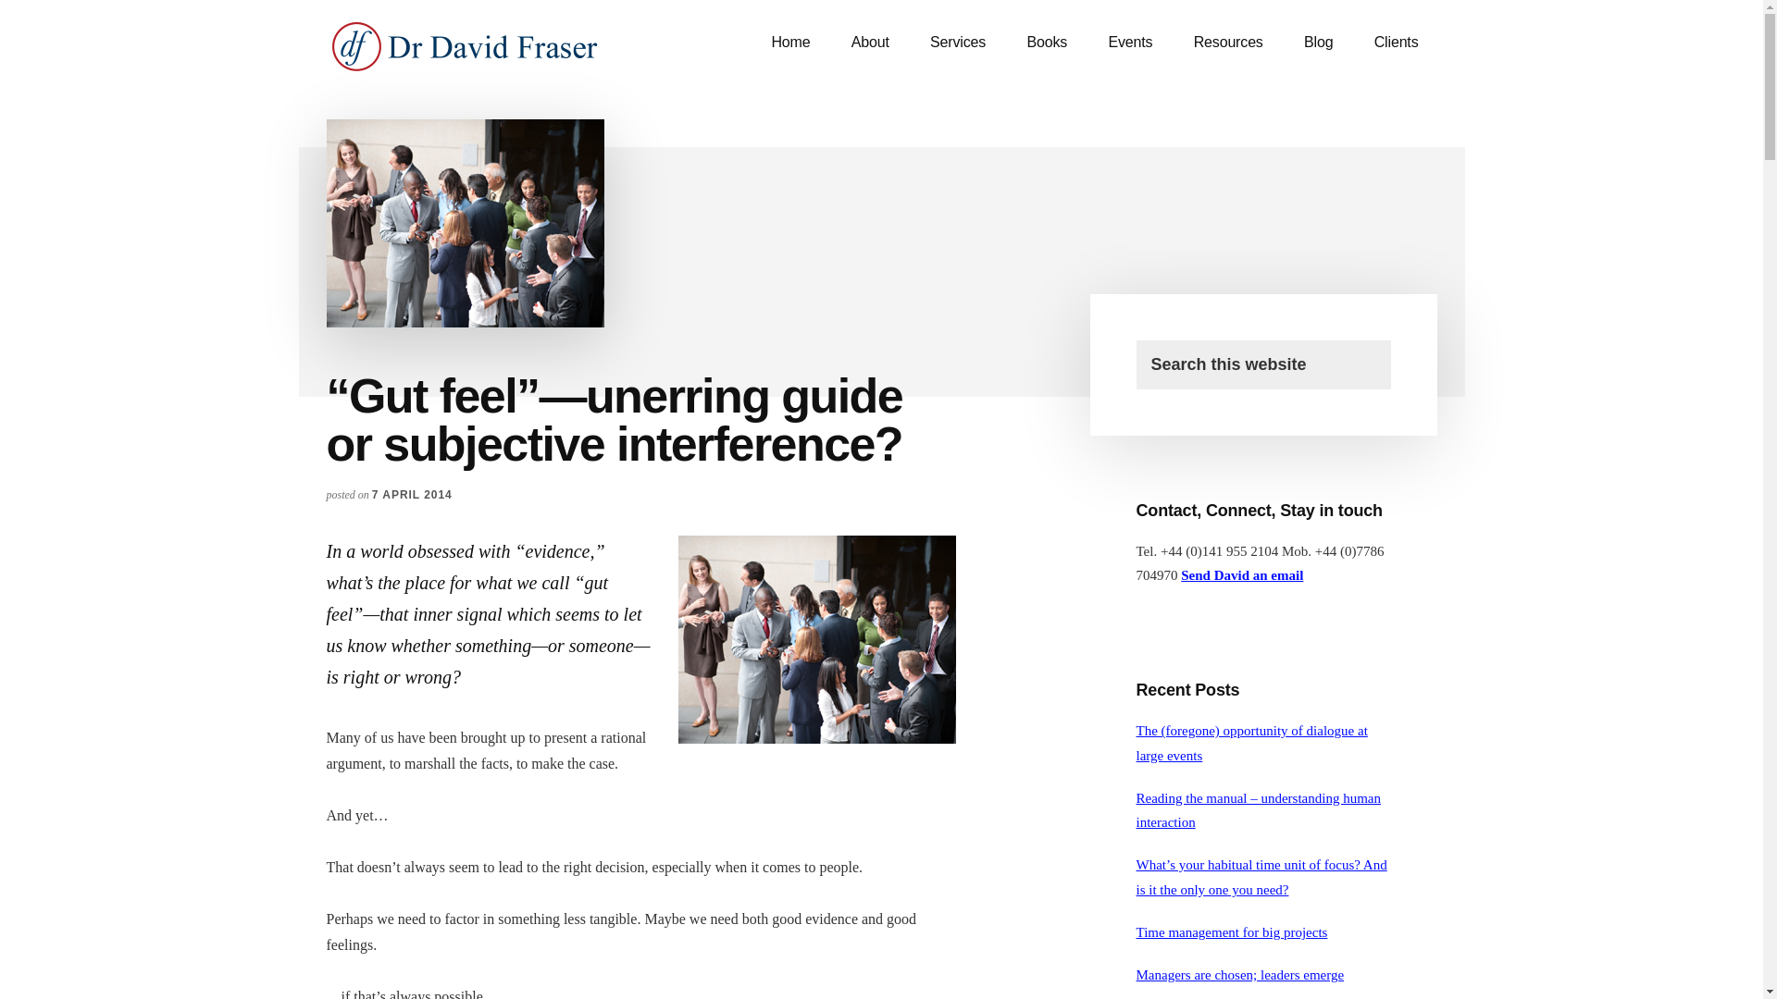 The width and height of the screenshot is (1777, 999). I want to click on Home, so click(789, 43).